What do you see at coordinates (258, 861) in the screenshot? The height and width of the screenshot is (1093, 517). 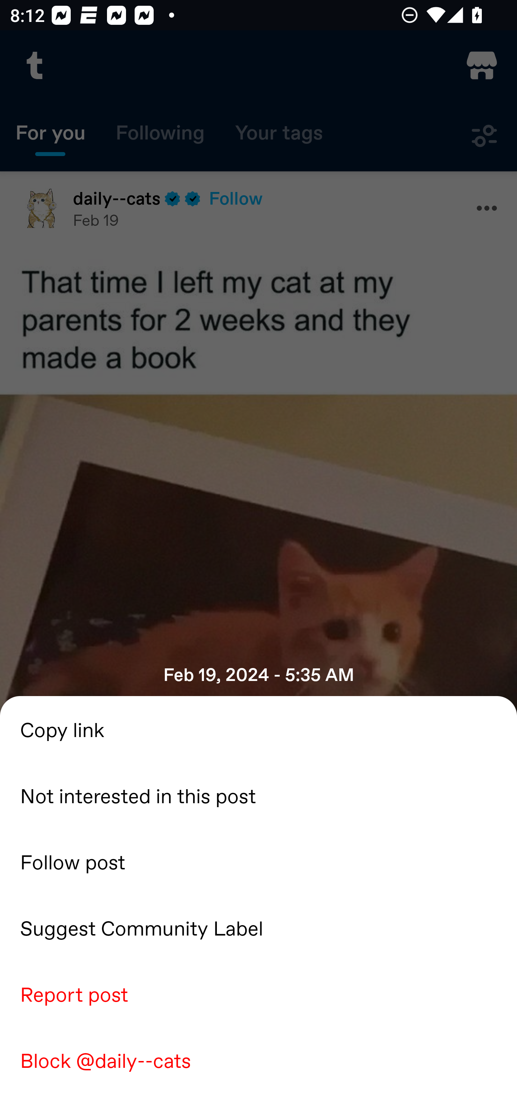 I see `Follow post` at bounding box center [258, 861].